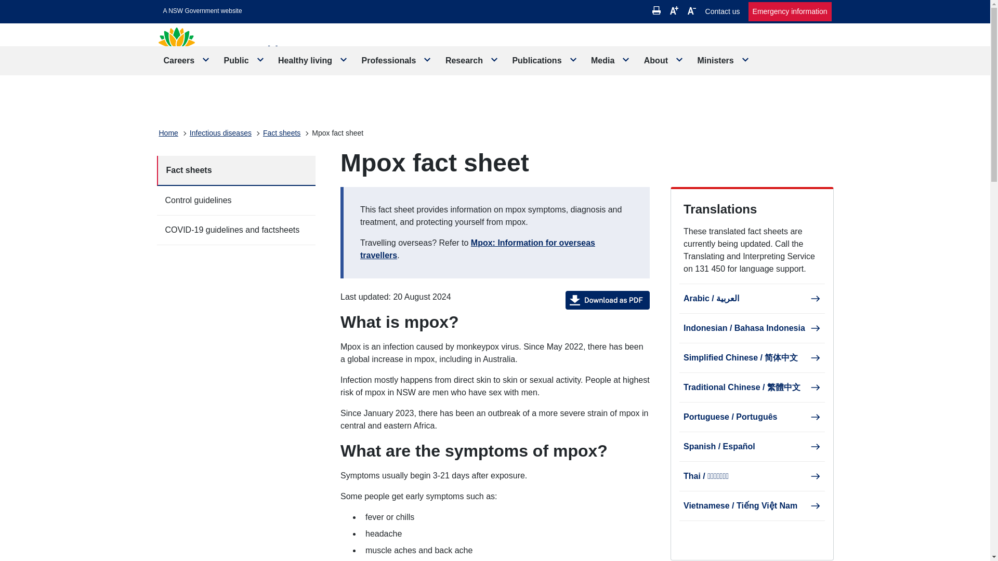 This screenshot has width=998, height=561. Describe the element at coordinates (168, 133) in the screenshot. I see `Home` at that location.